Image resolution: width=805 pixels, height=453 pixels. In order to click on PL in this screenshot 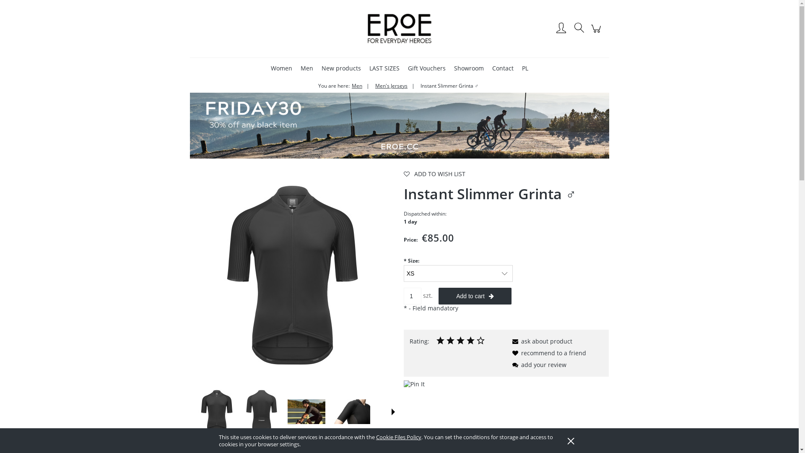, I will do `click(525, 68)`.